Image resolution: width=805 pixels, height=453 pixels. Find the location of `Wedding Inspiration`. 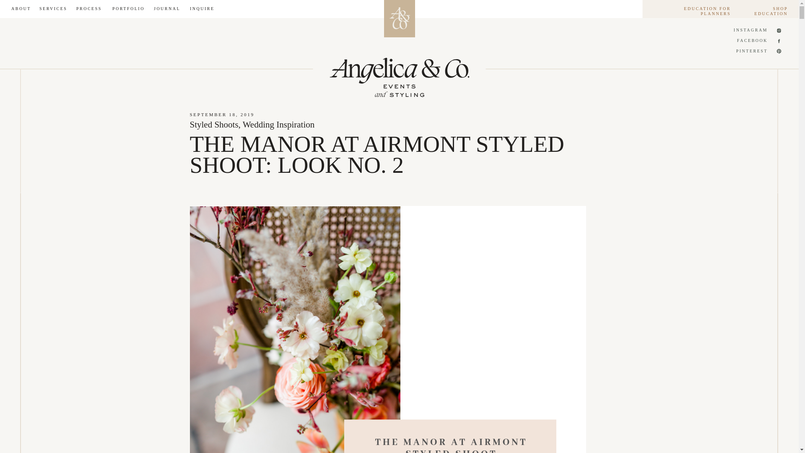

Wedding Inspiration is located at coordinates (278, 124).